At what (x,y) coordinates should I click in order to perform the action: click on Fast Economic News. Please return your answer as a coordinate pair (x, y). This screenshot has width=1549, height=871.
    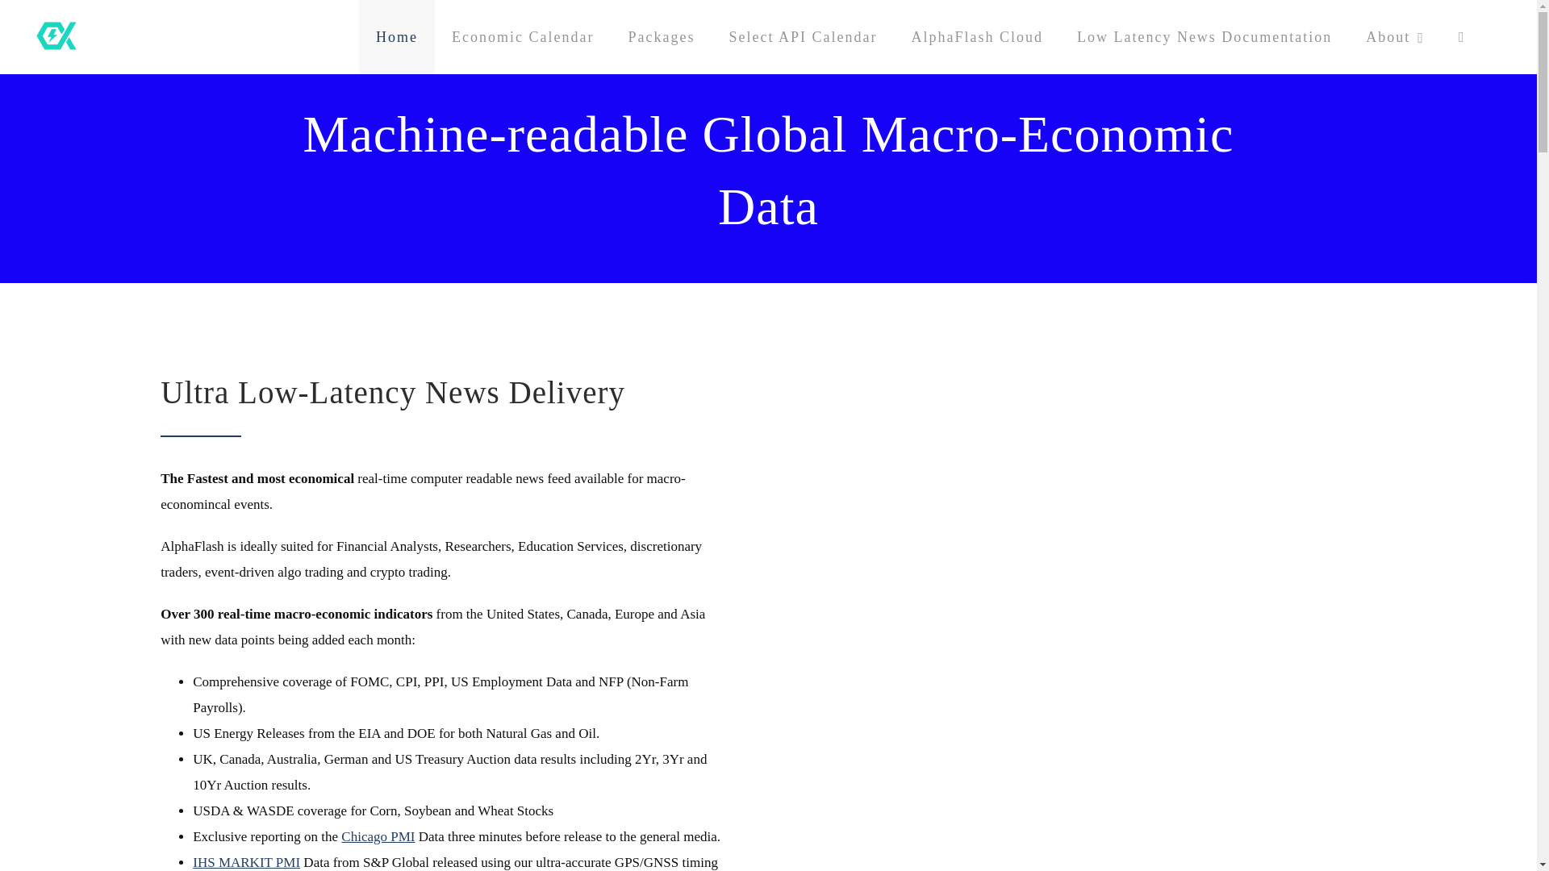
    Looking at the image, I should click on (1396, 37).